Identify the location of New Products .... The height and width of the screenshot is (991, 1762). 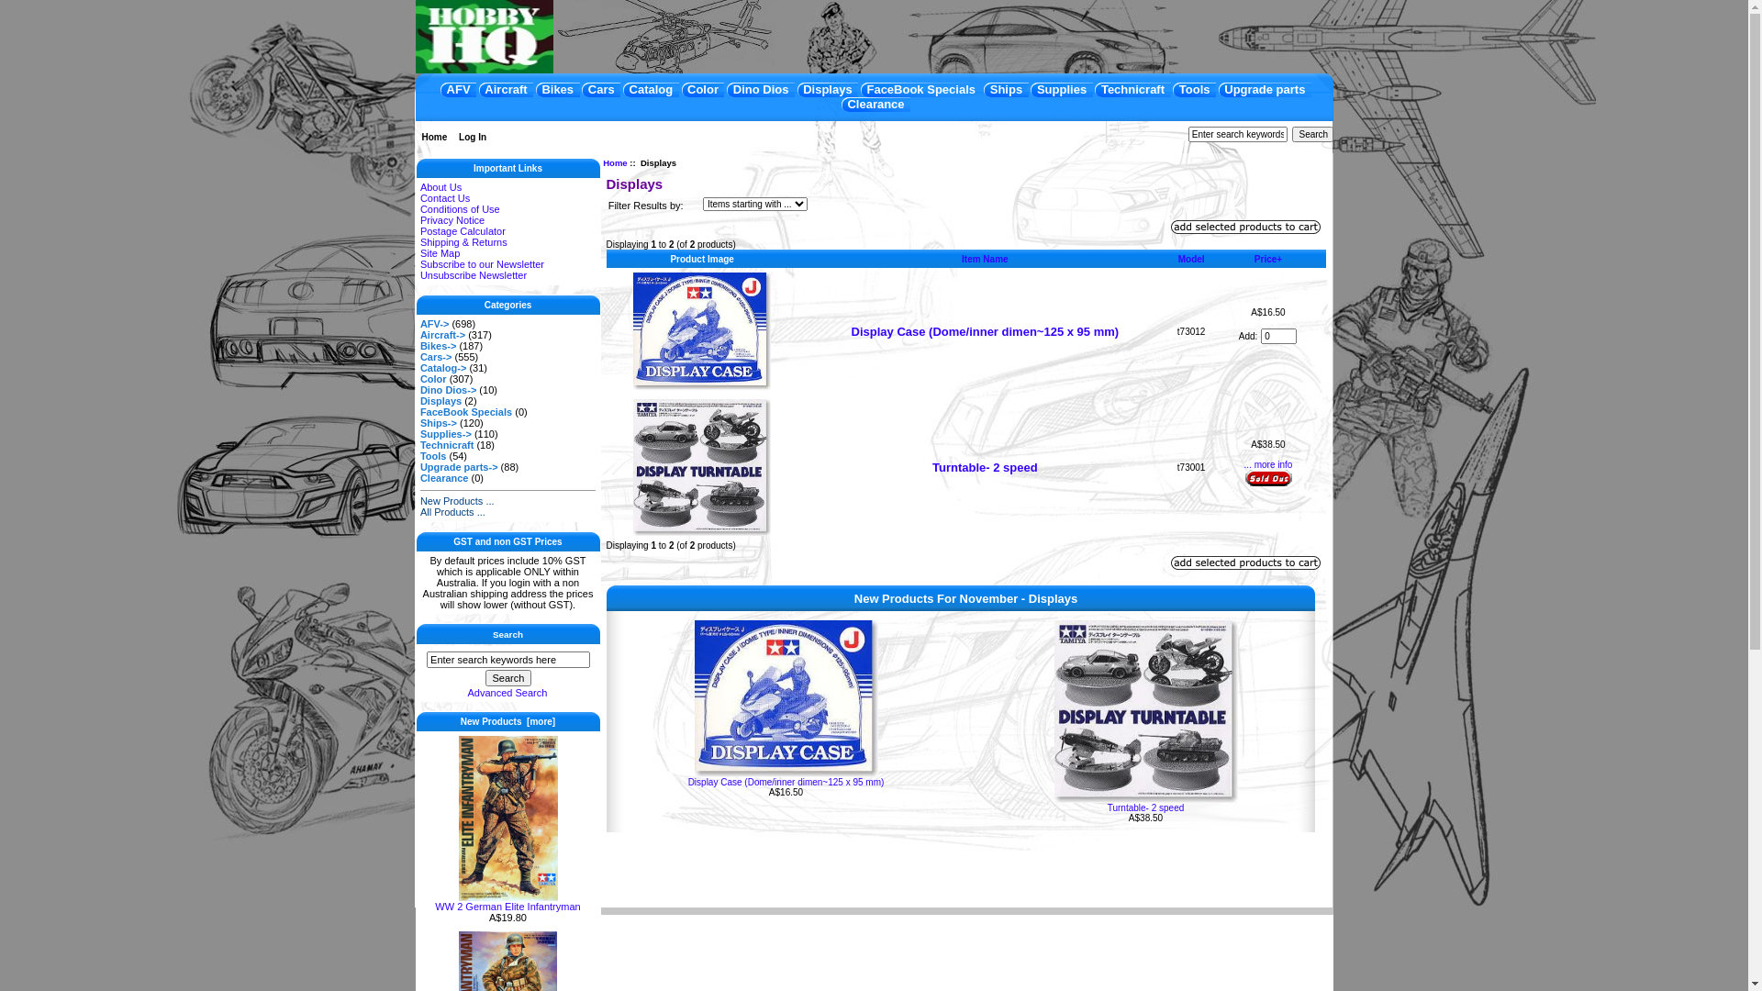
(457, 501).